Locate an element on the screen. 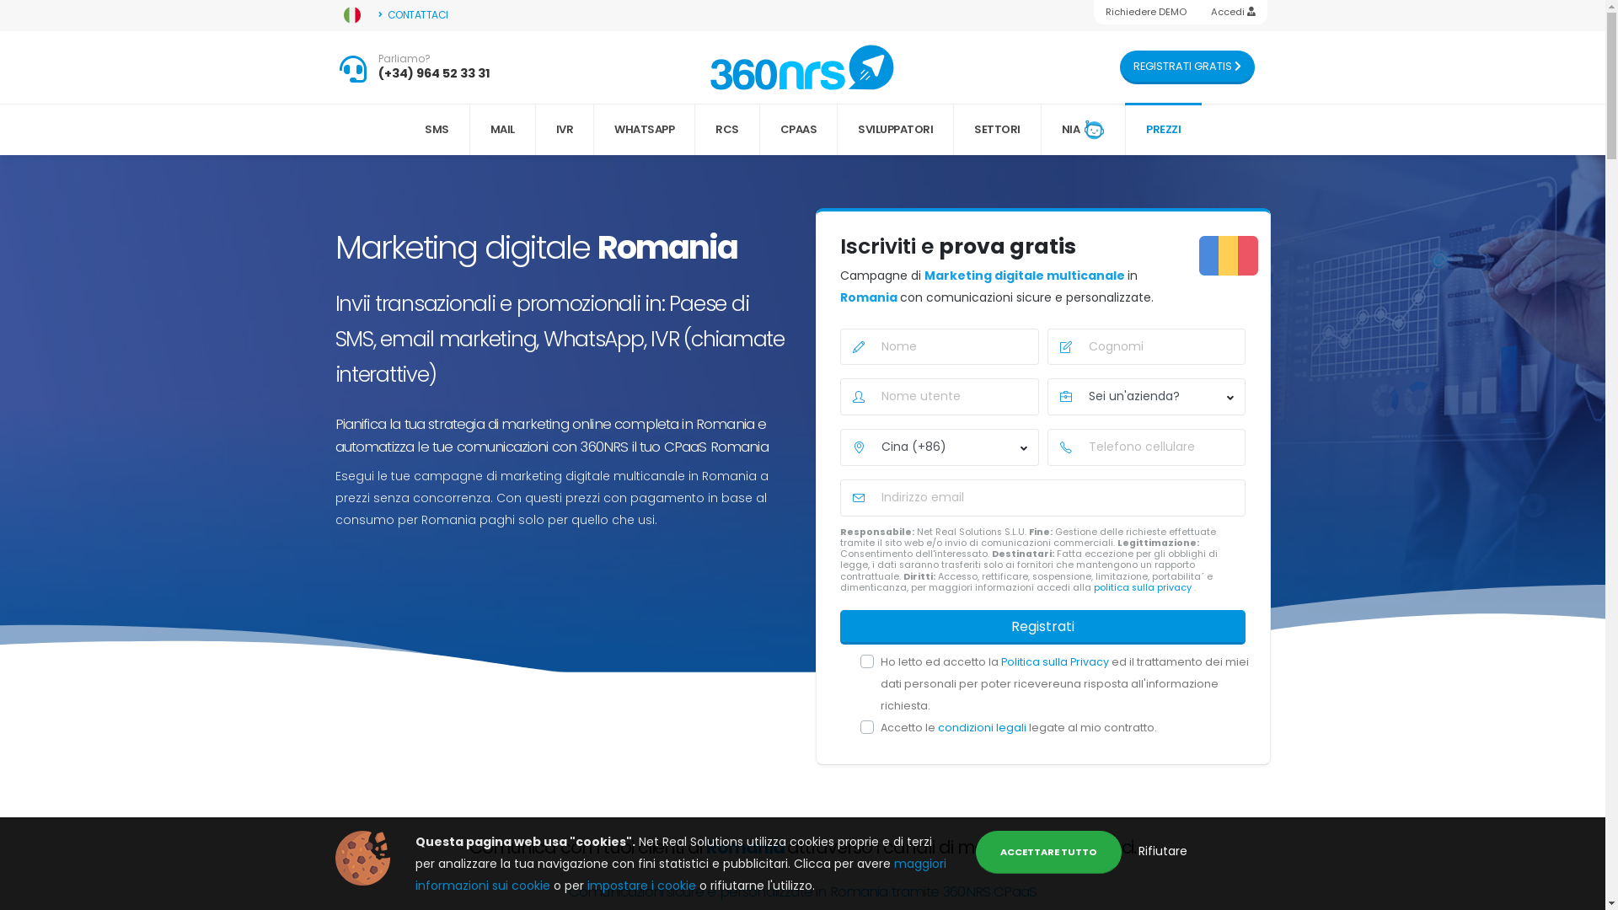 The image size is (1618, 910). NIA is located at coordinates (1084, 130).